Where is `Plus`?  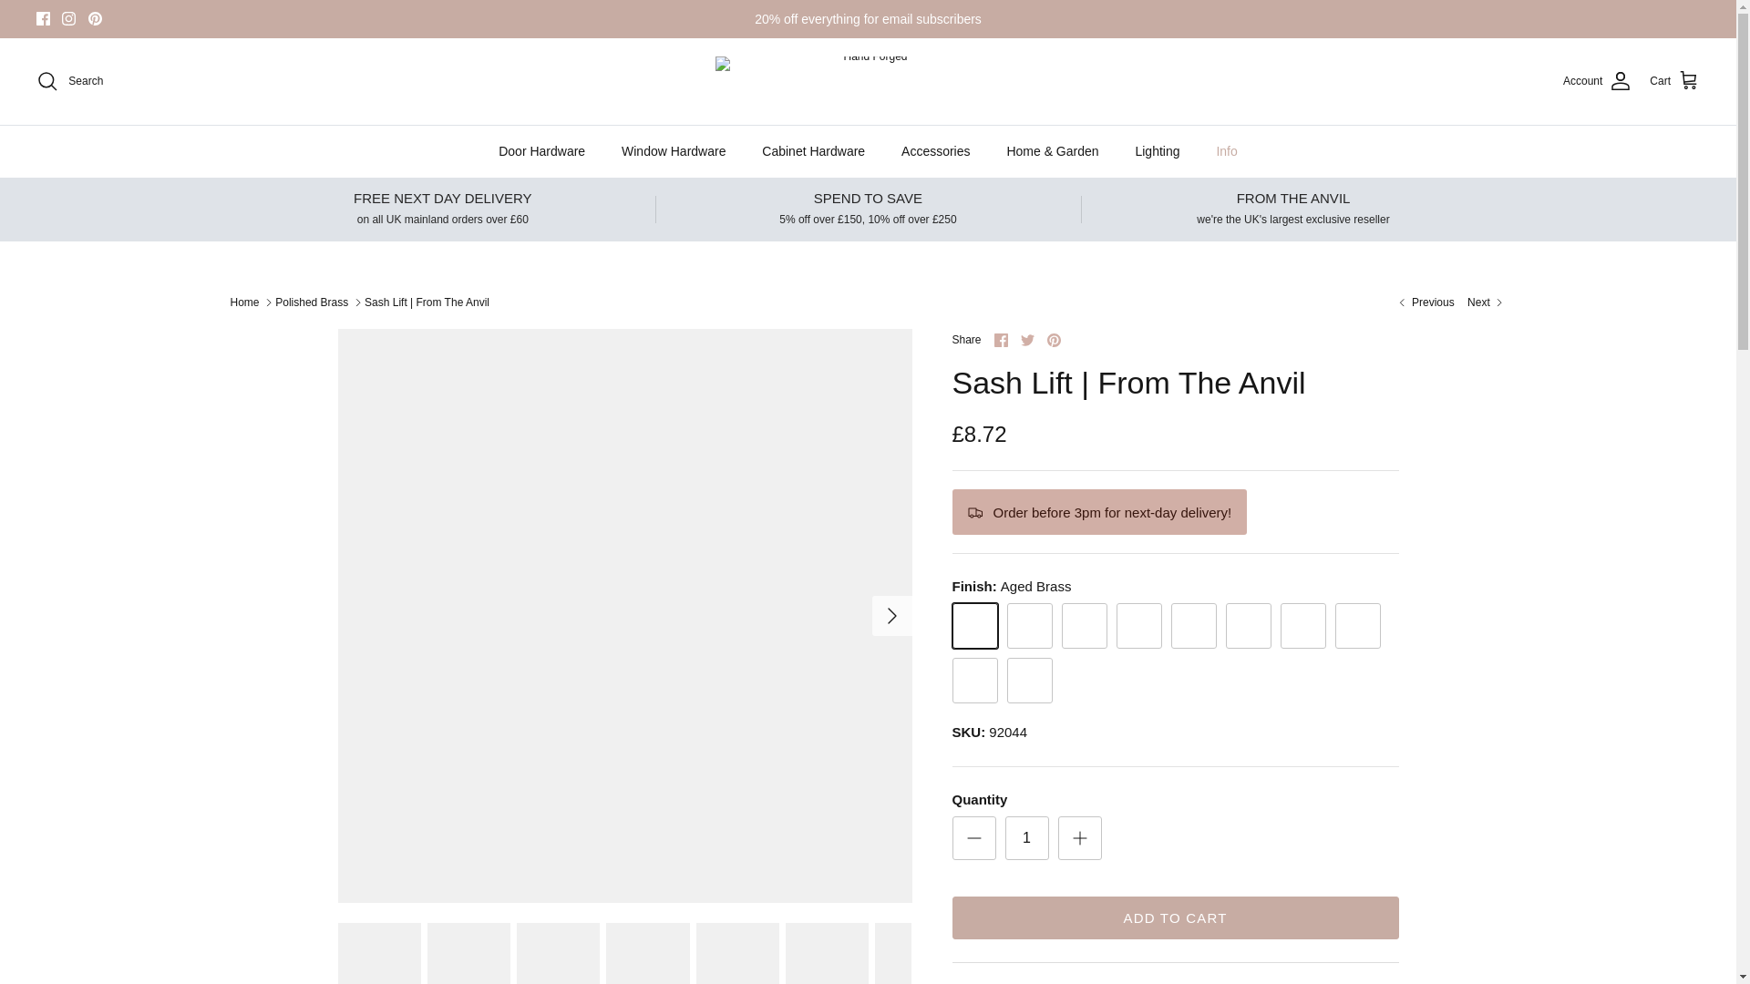
Plus is located at coordinates (1079, 838).